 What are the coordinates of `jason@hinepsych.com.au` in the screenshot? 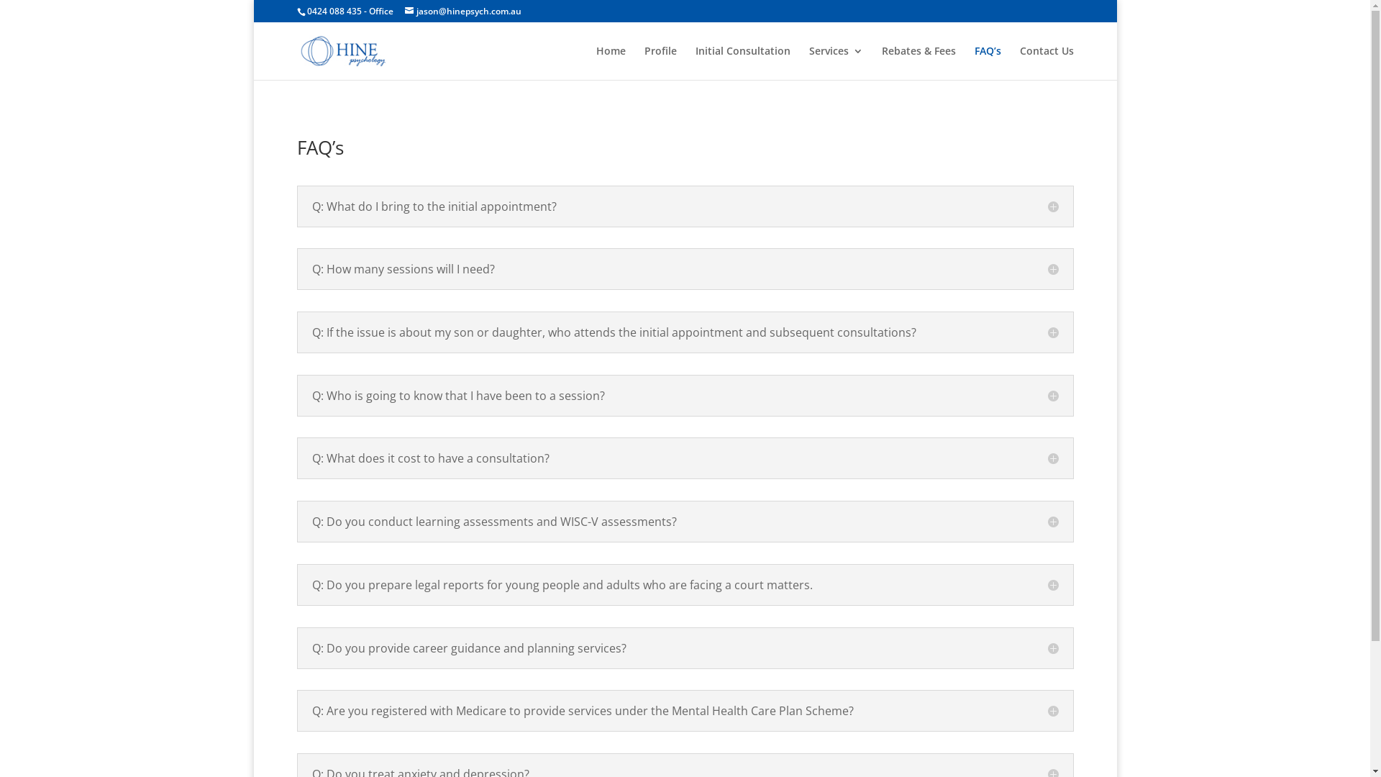 It's located at (462, 12).